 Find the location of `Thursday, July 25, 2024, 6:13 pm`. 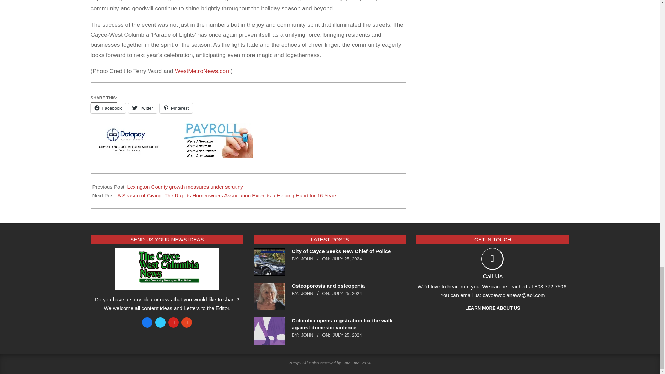

Thursday, July 25, 2024, 6:13 pm is located at coordinates (347, 258).